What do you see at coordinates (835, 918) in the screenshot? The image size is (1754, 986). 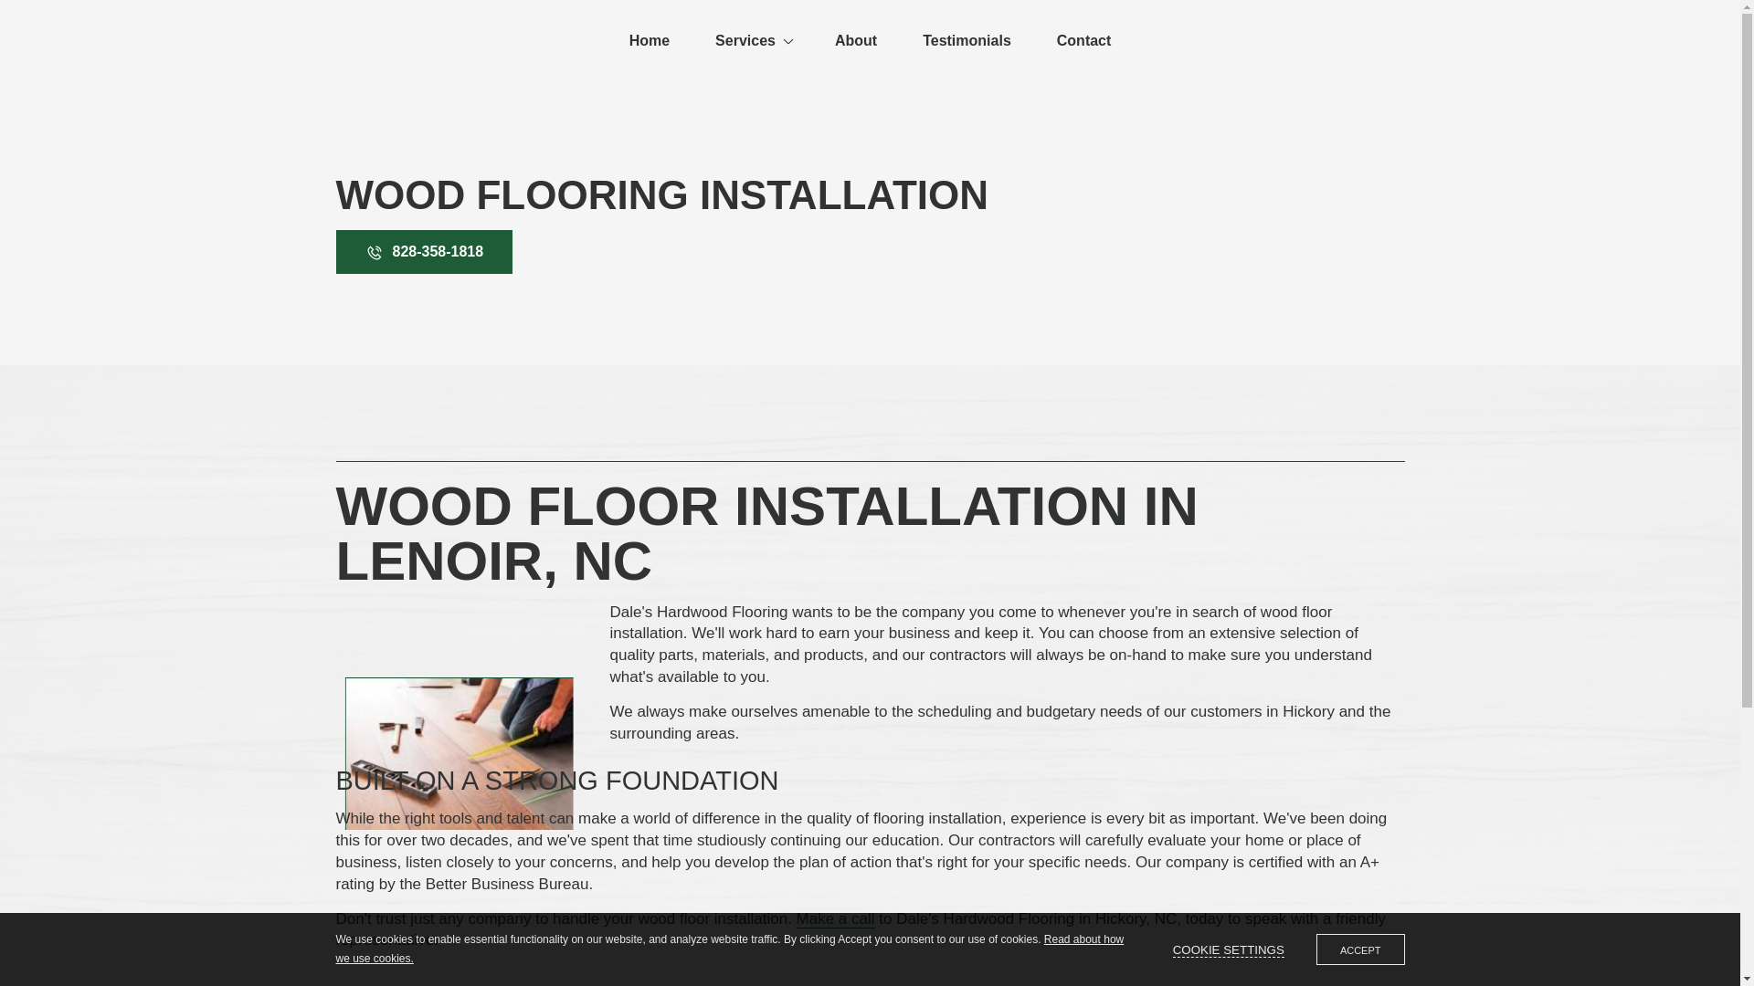 I see `Make a call` at bounding box center [835, 918].